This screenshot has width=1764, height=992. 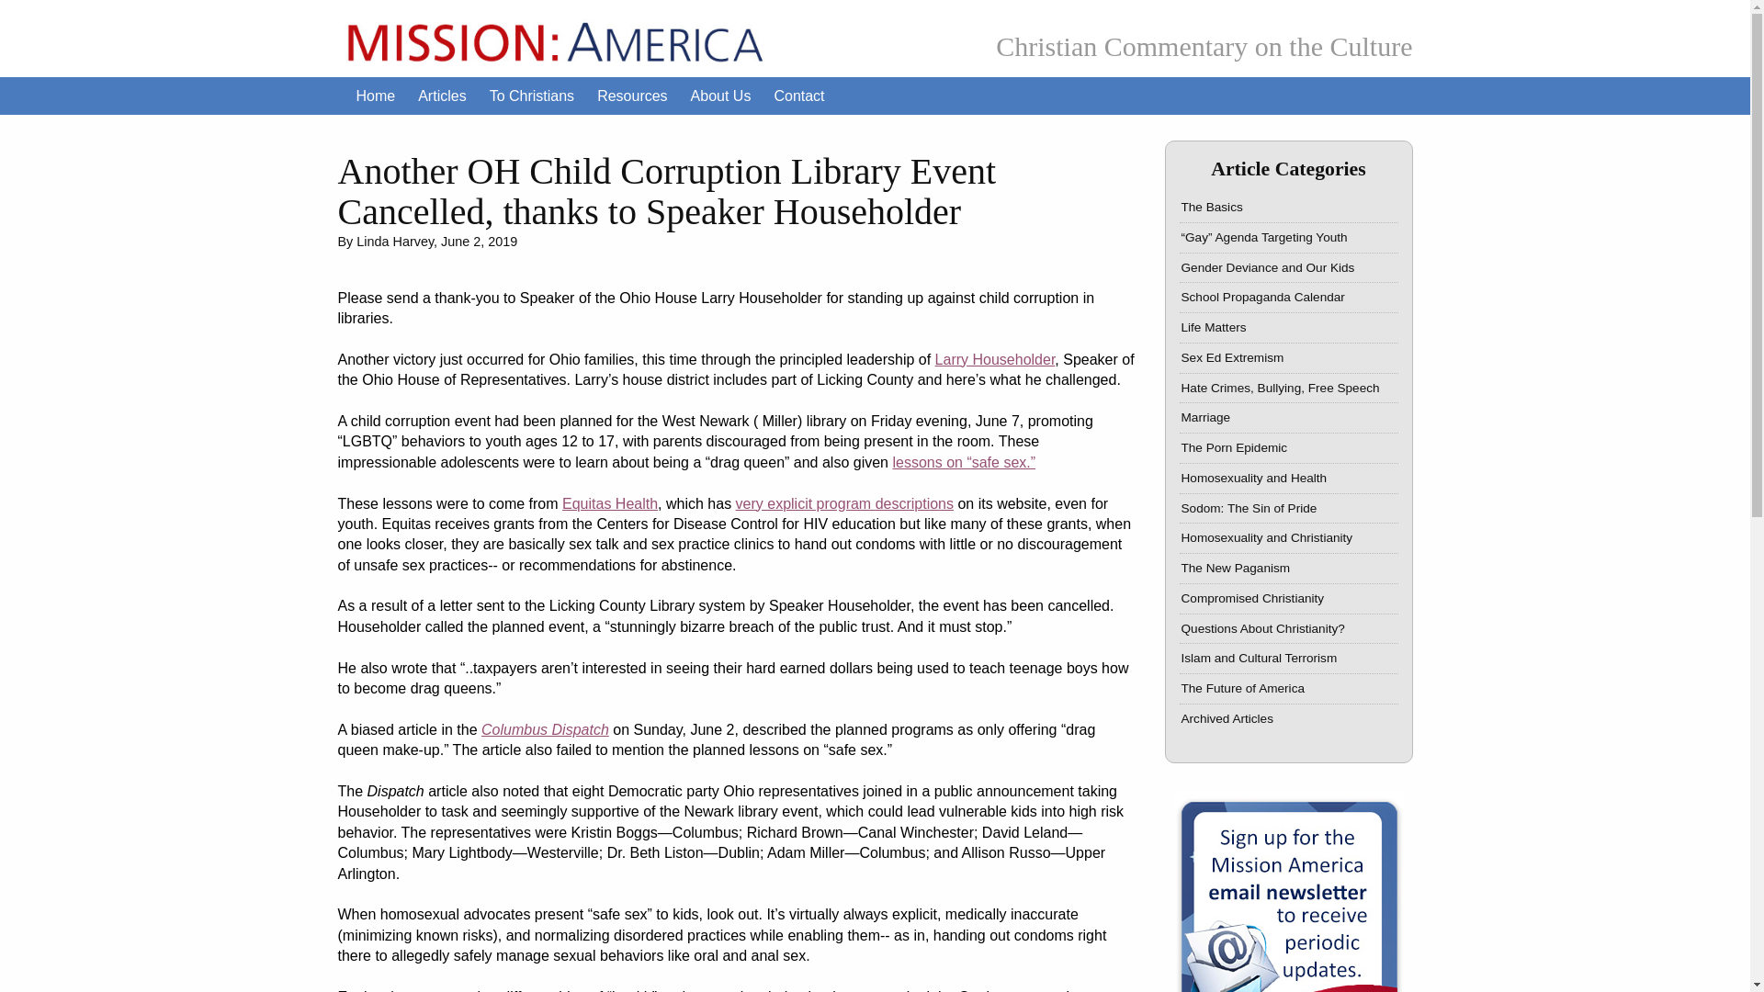 I want to click on Articles, so click(x=441, y=96).